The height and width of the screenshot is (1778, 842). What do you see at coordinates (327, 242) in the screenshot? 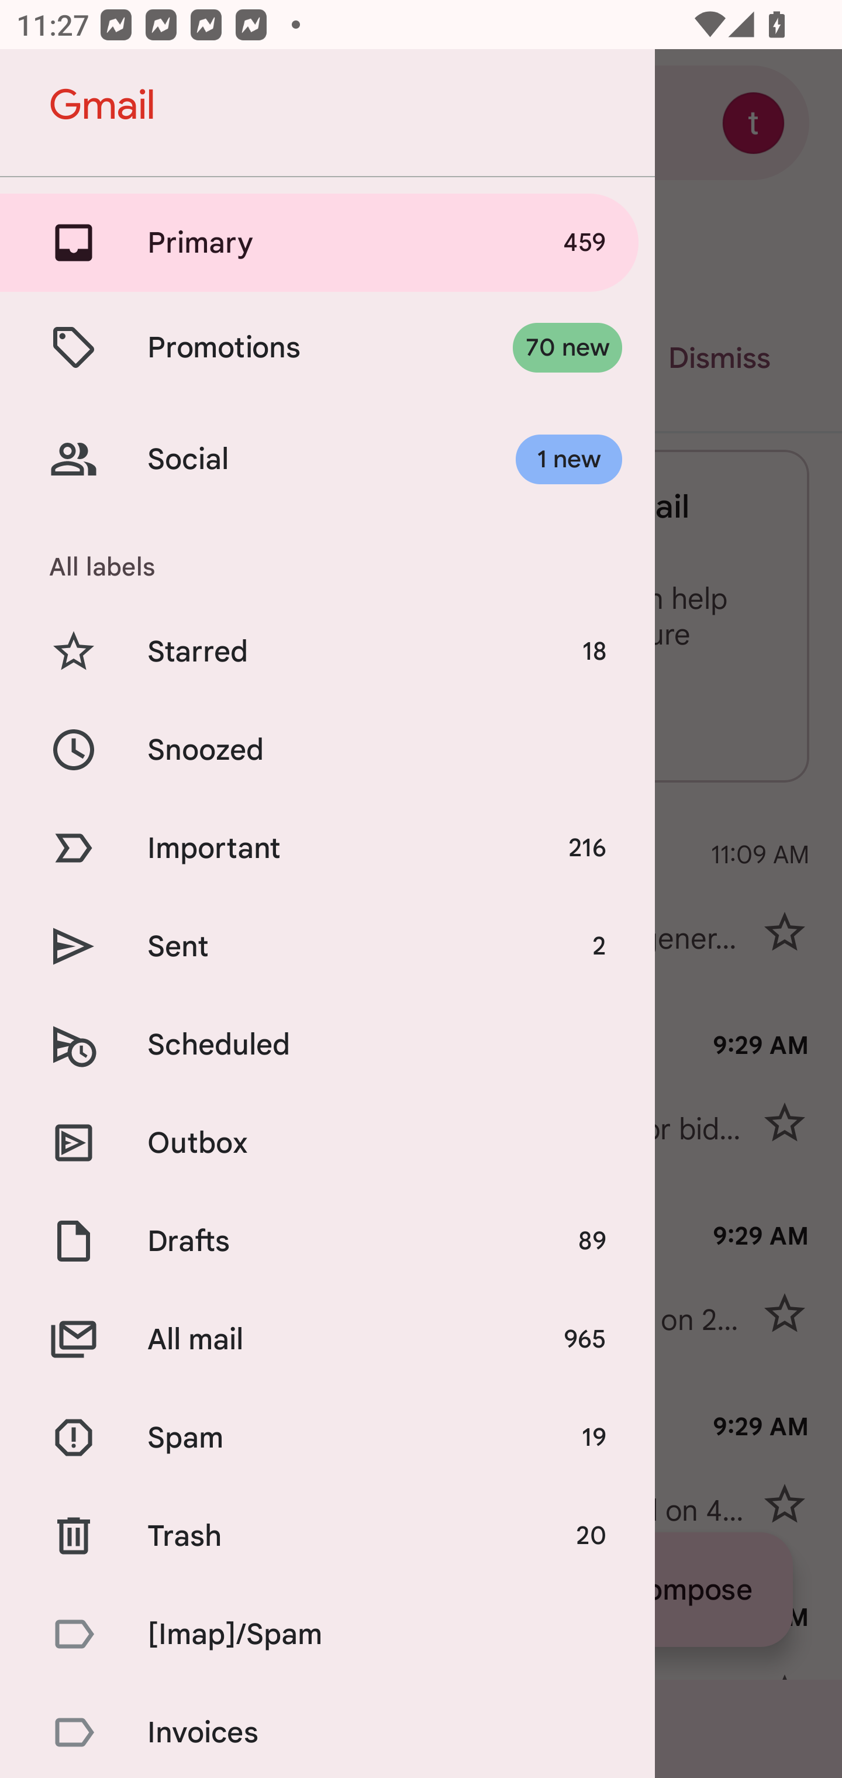
I see `Primary 459` at bounding box center [327, 242].